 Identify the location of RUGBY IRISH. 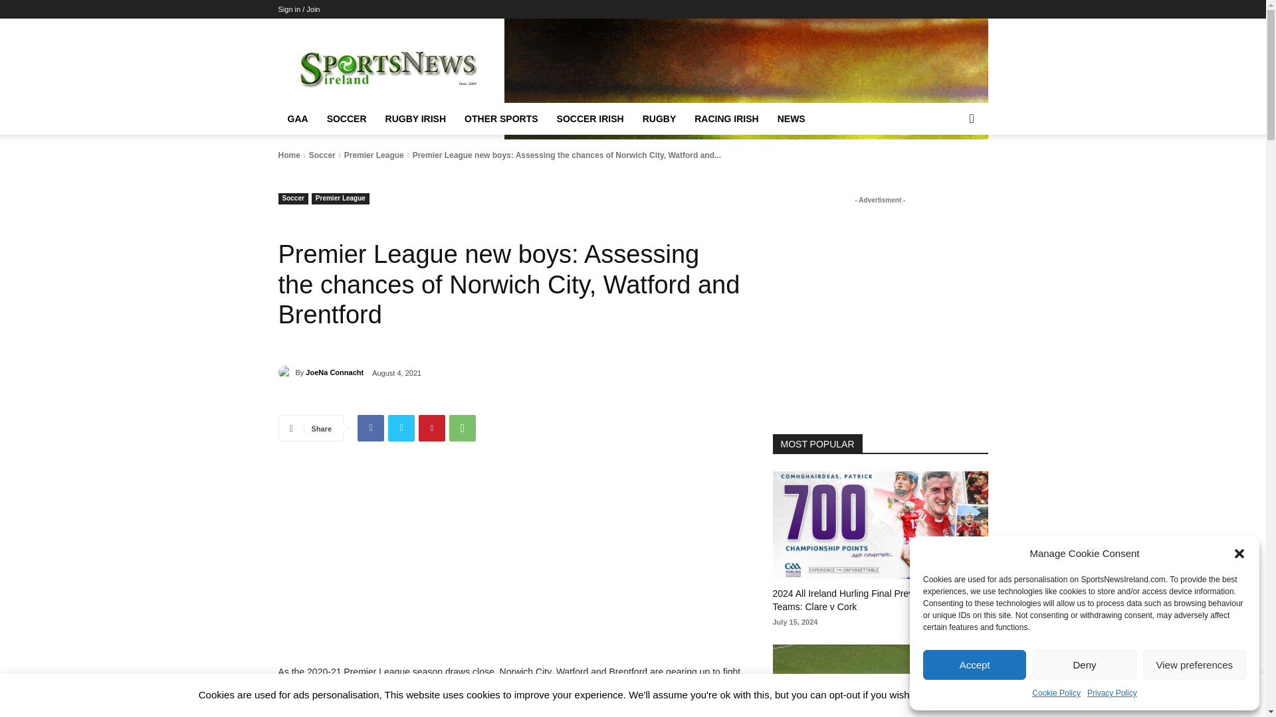
(416, 119).